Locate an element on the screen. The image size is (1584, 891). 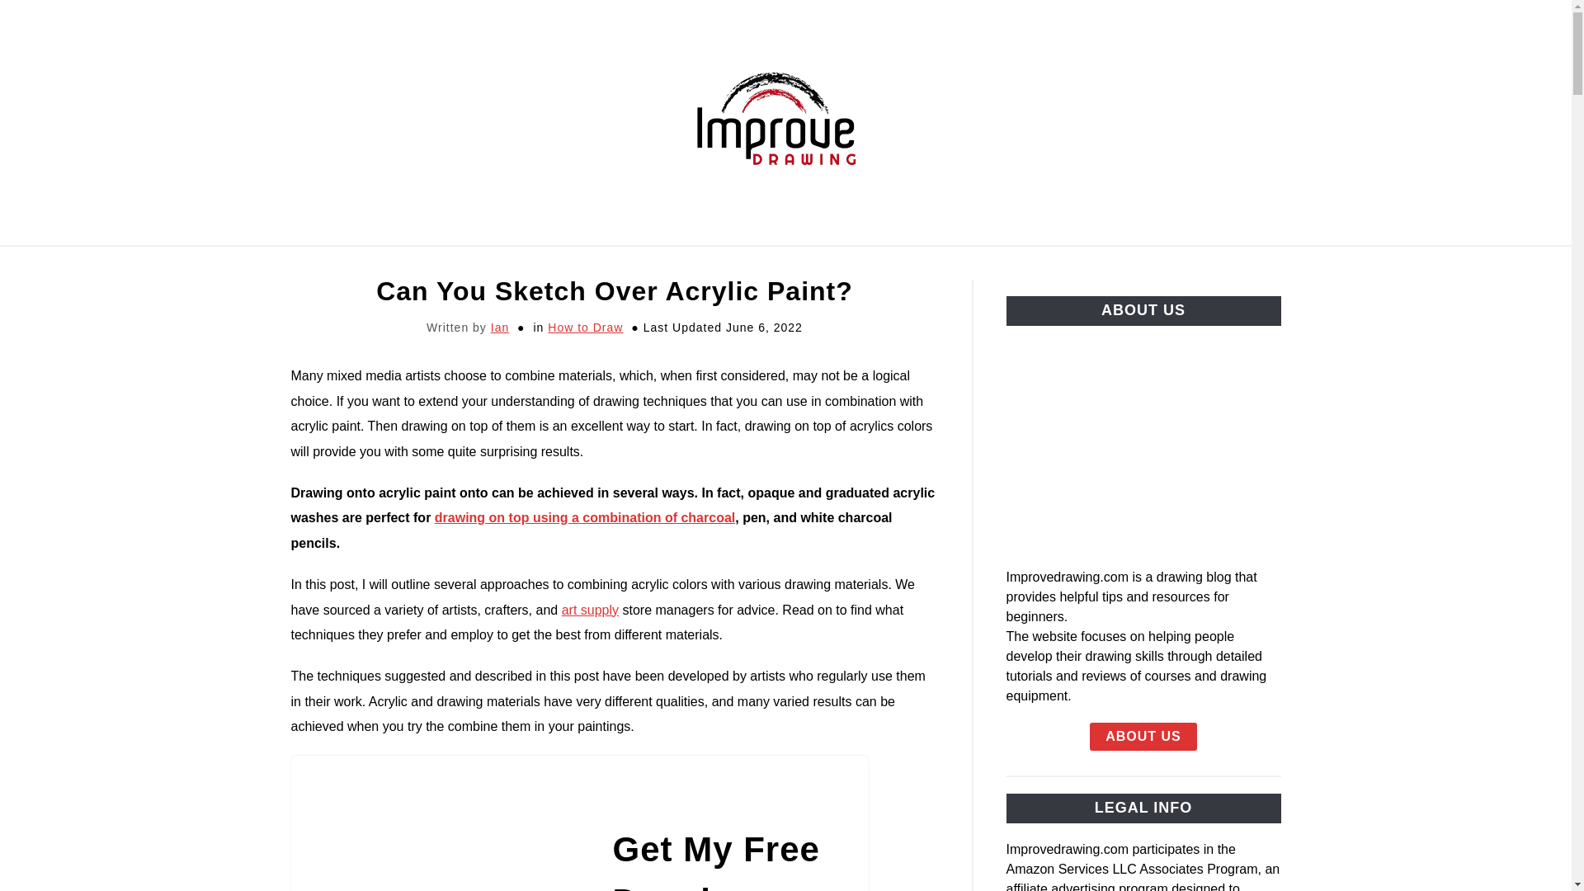
Ian is located at coordinates (500, 327).